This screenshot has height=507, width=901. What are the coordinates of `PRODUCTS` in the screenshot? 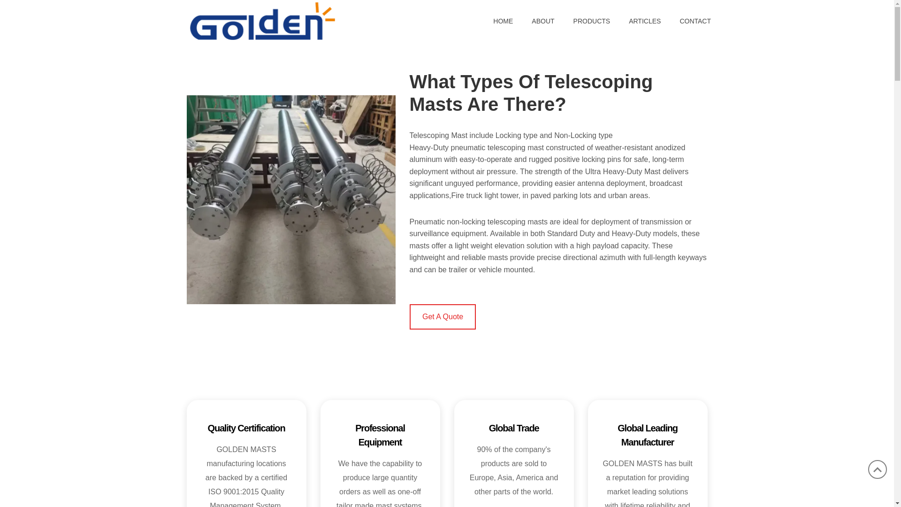 It's located at (591, 21).